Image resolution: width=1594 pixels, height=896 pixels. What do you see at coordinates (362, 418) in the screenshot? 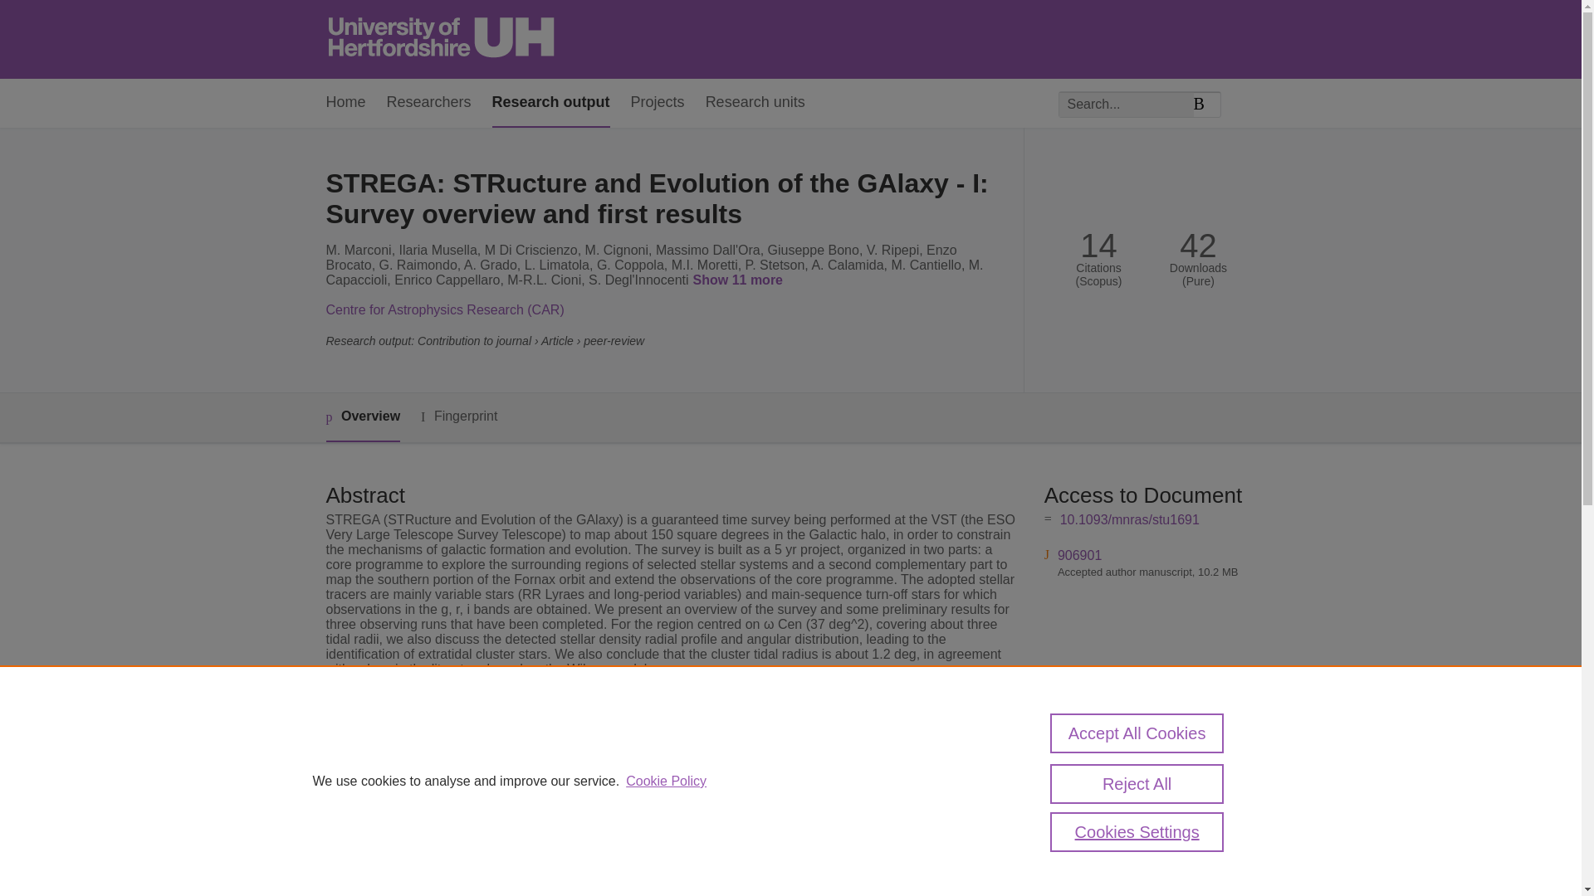
I see `Overview` at bounding box center [362, 418].